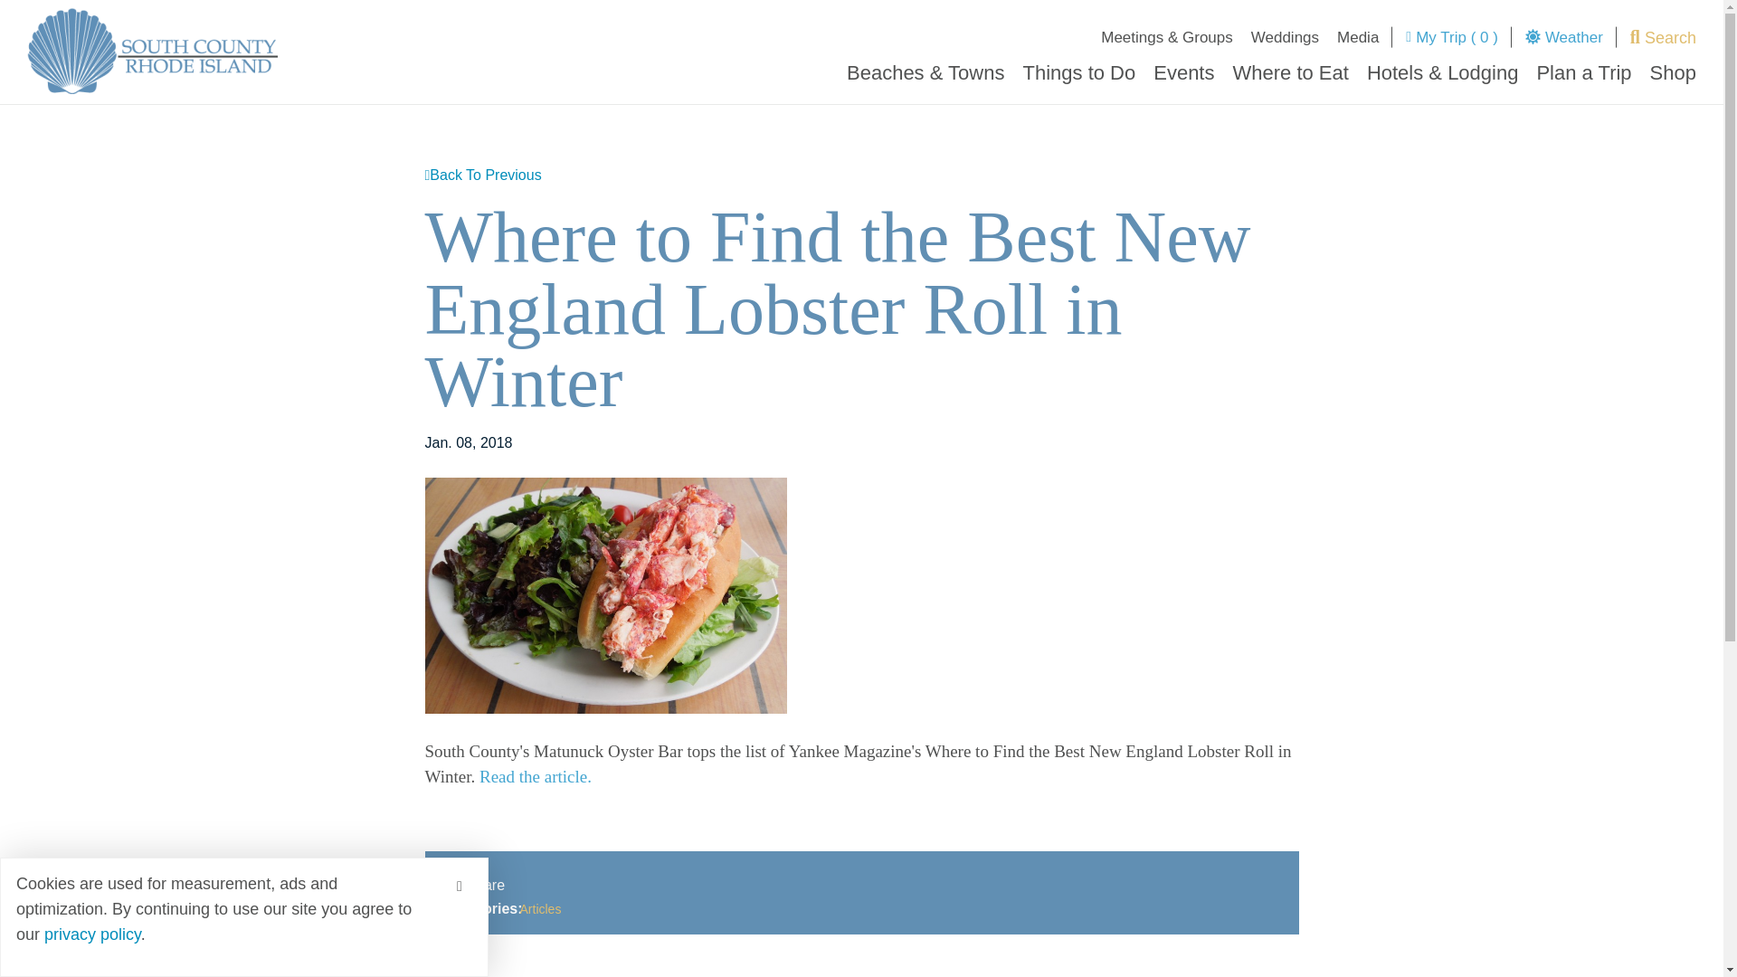 This screenshot has width=1737, height=977. What do you see at coordinates (1285, 42) in the screenshot?
I see `Weddings` at bounding box center [1285, 42].